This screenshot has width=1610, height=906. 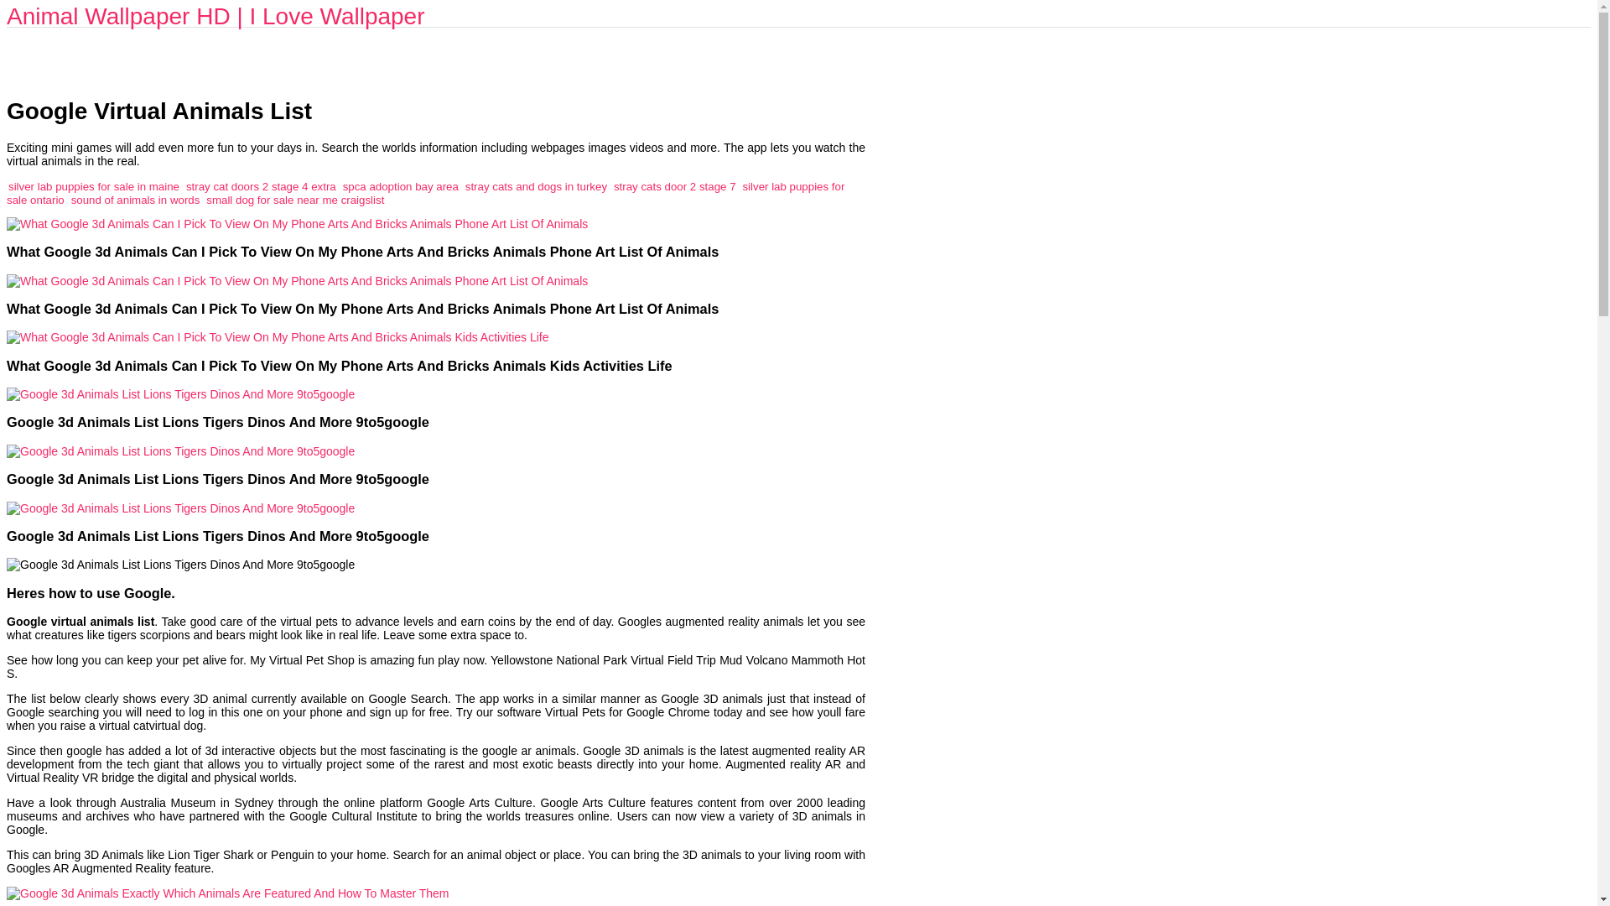 What do you see at coordinates (674, 186) in the screenshot?
I see `stray cats door 2 stage 7` at bounding box center [674, 186].